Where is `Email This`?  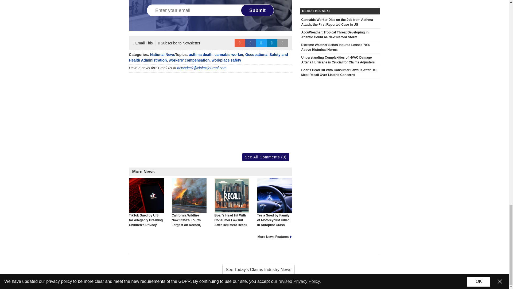 Email This is located at coordinates (143, 43).